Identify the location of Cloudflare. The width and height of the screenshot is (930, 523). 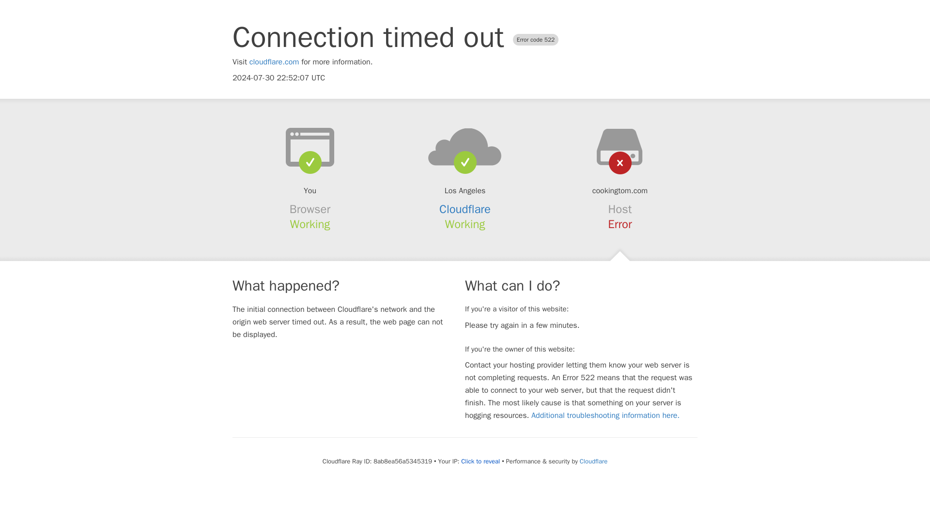
(465, 209).